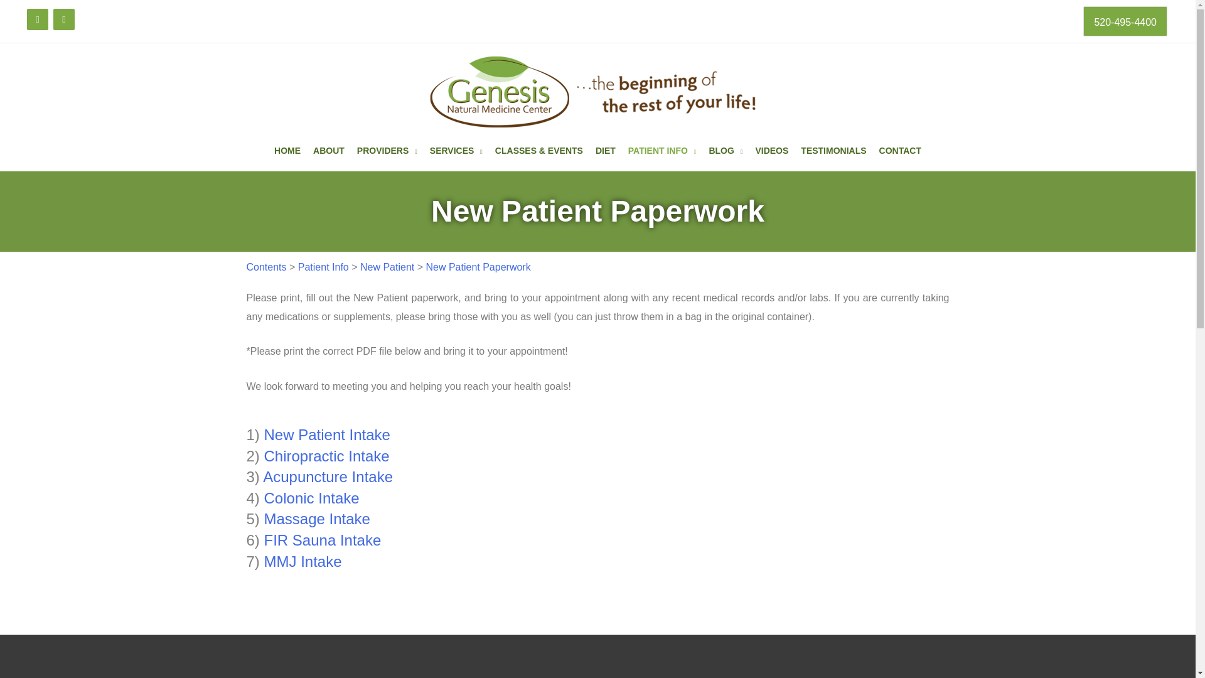 The height and width of the screenshot is (678, 1205). Describe the element at coordinates (387, 150) in the screenshot. I see `PROVIDERS` at that location.